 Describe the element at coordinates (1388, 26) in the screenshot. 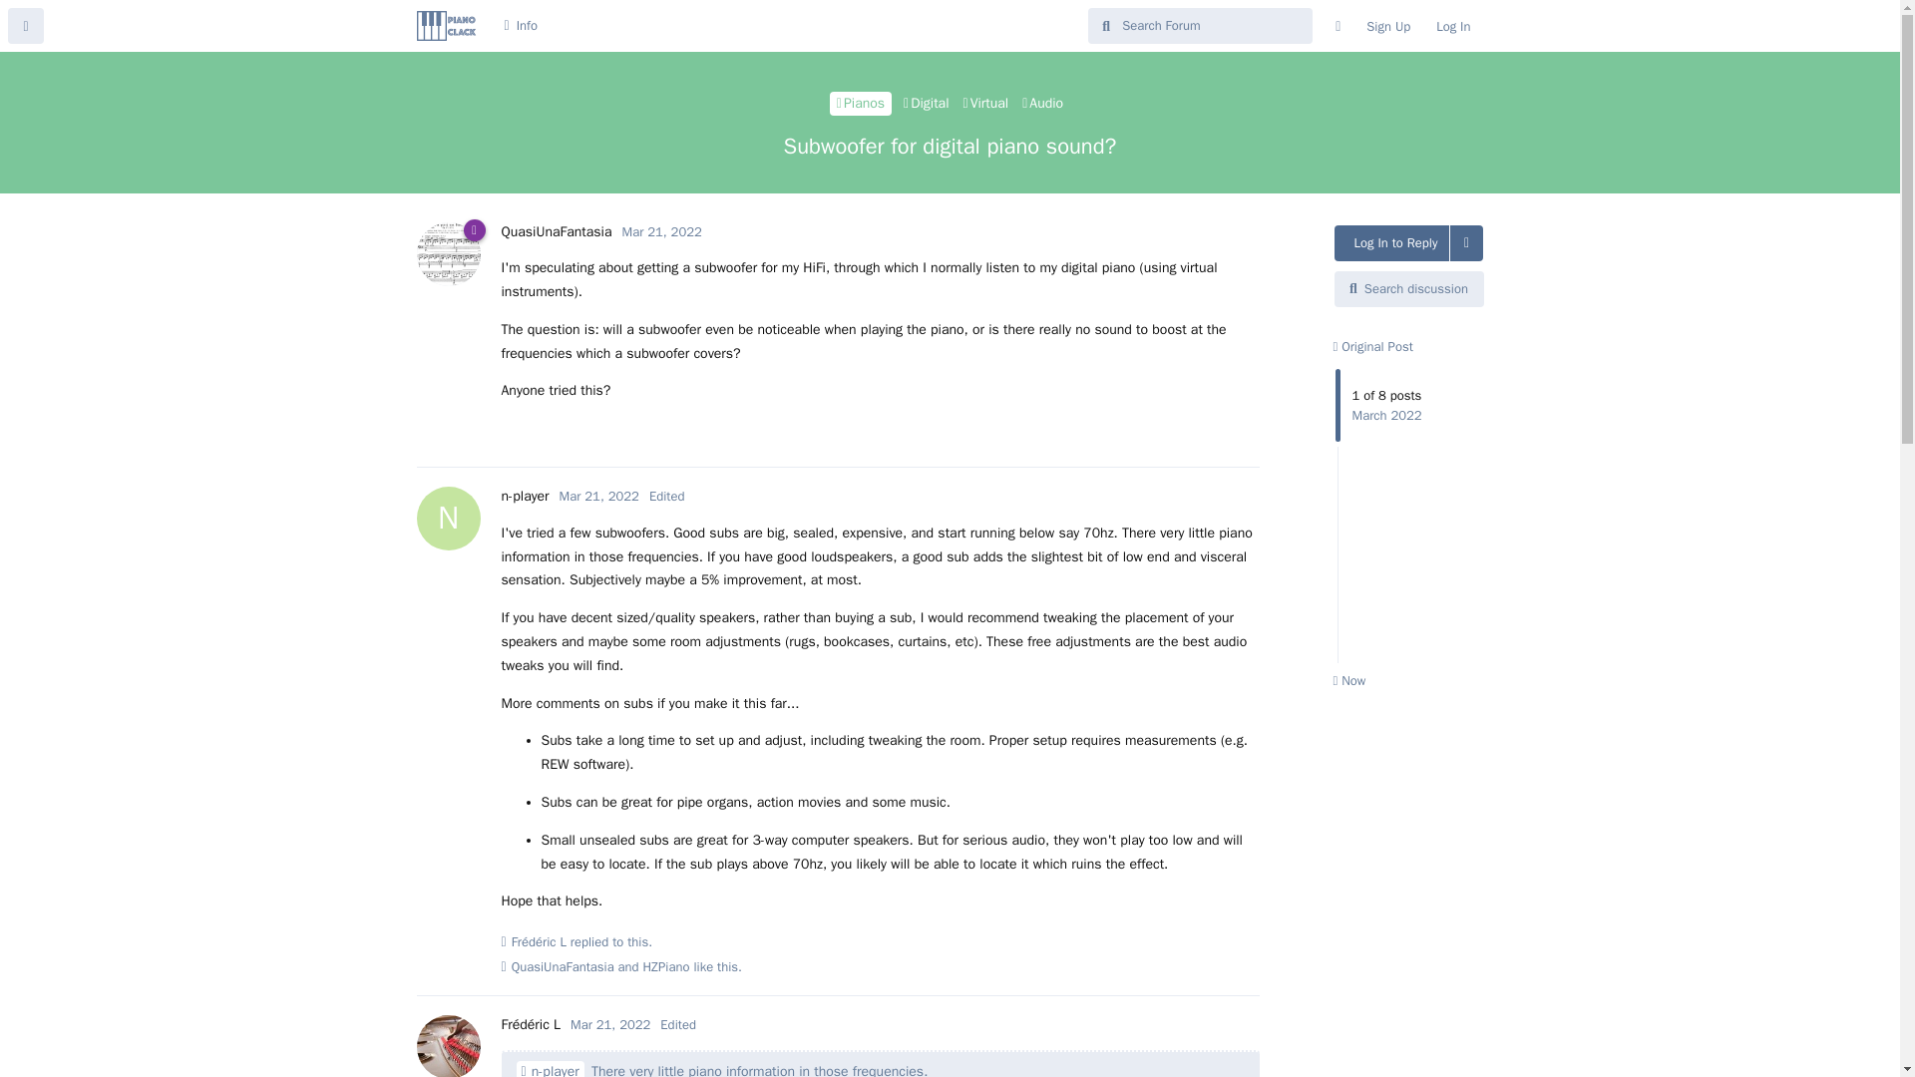

I see `Sign Up` at that location.